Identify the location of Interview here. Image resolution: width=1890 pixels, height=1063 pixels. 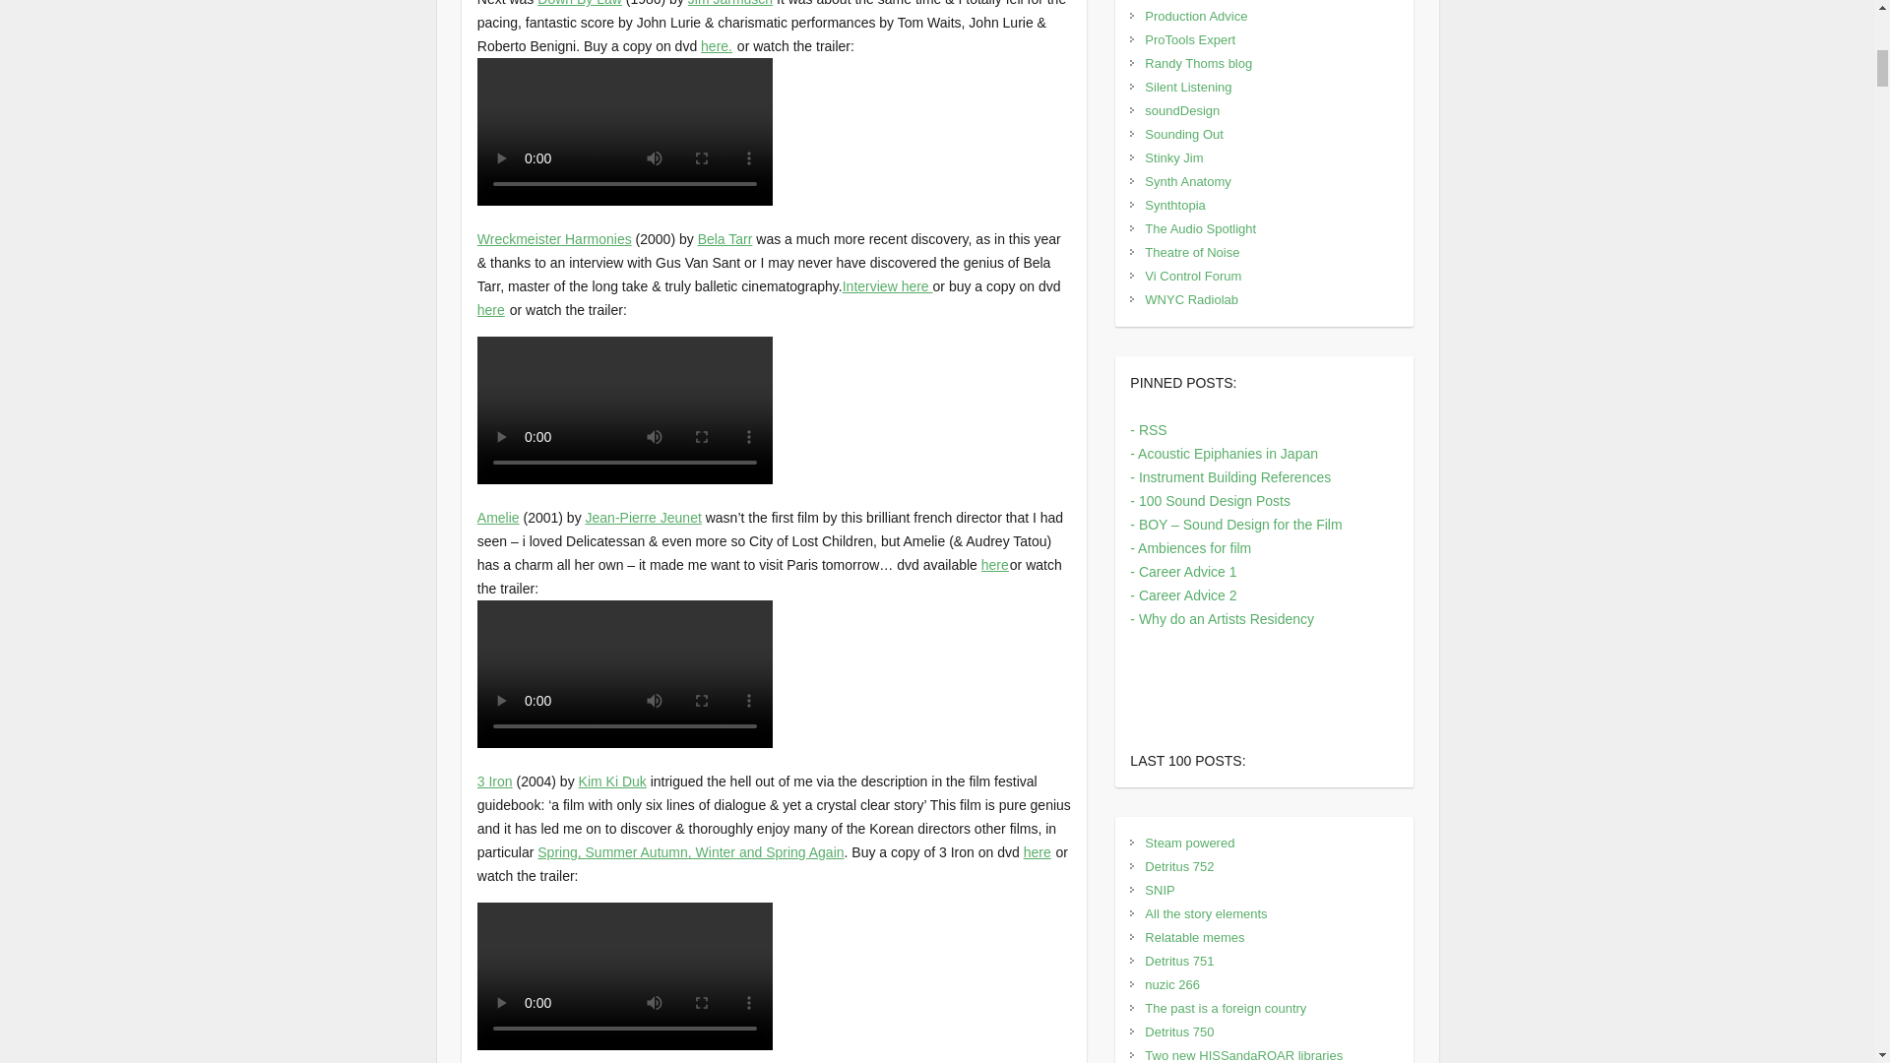
(888, 285).